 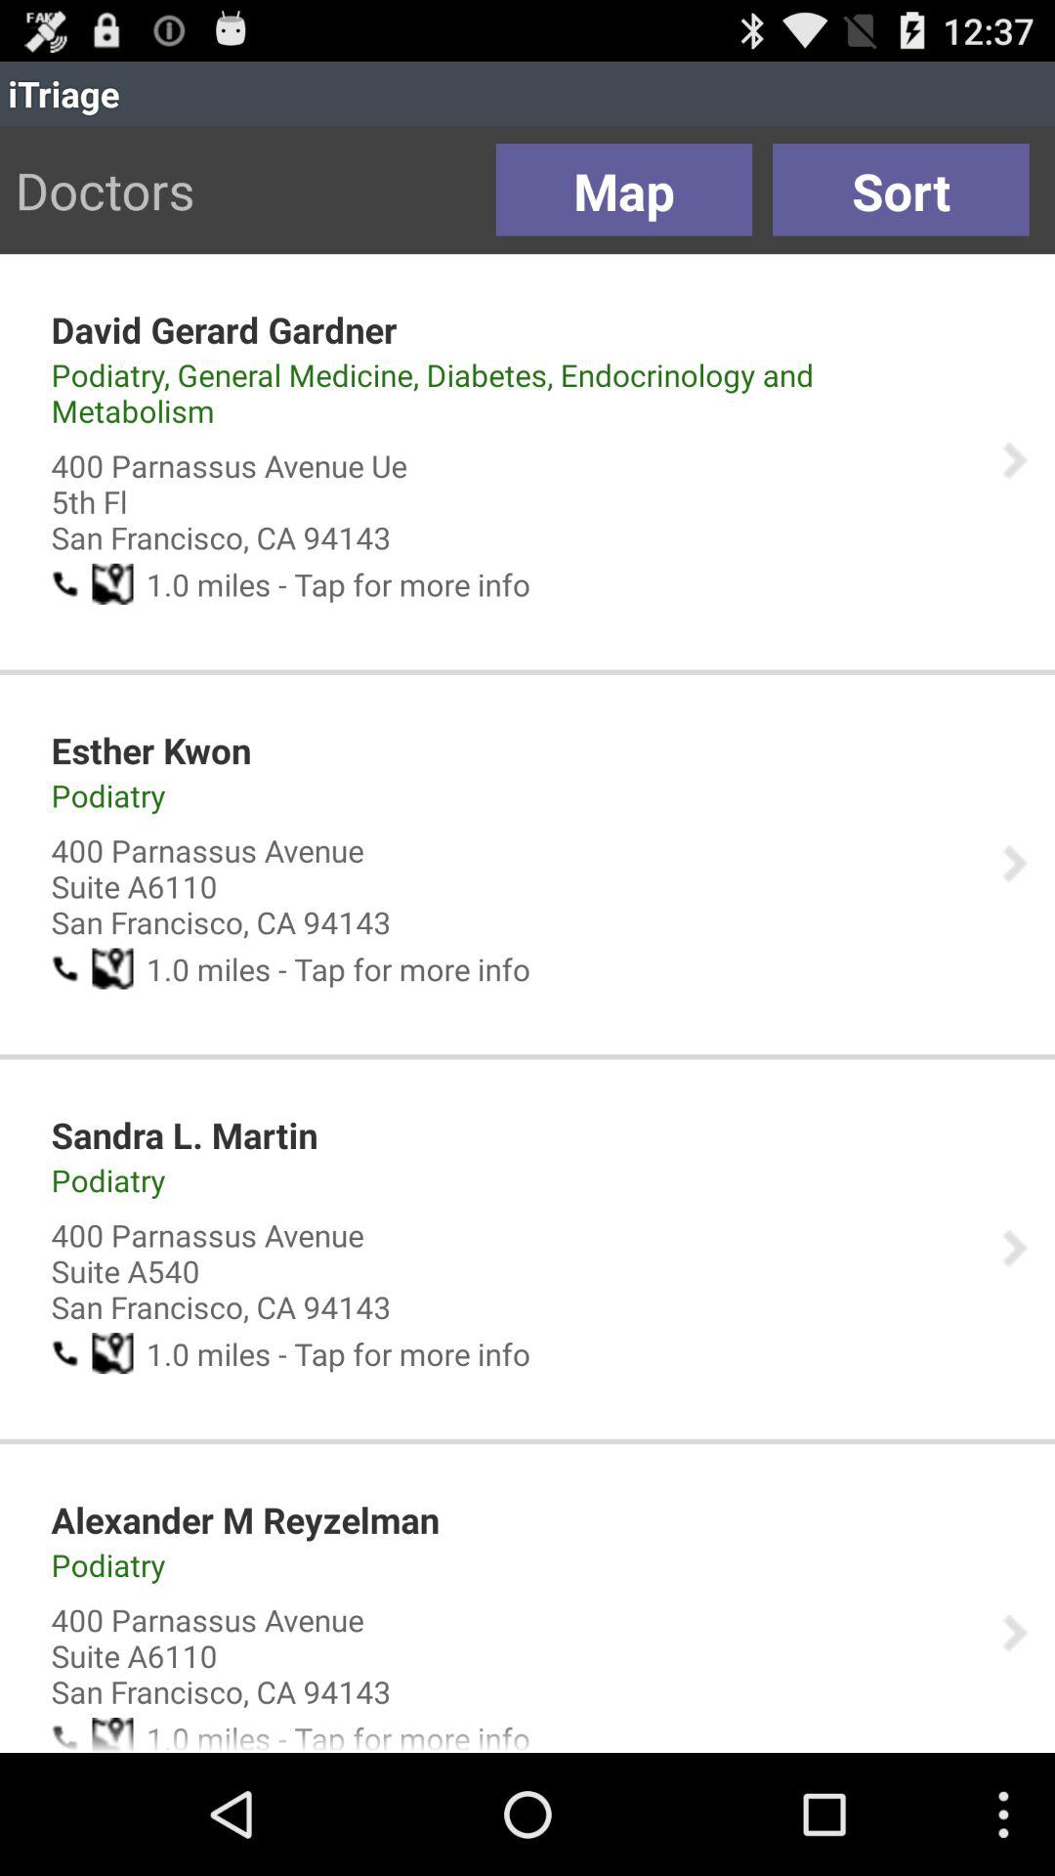 What do you see at coordinates (224, 329) in the screenshot?
I see `launch the david gerard gardner` at bounding box center [224, 329].